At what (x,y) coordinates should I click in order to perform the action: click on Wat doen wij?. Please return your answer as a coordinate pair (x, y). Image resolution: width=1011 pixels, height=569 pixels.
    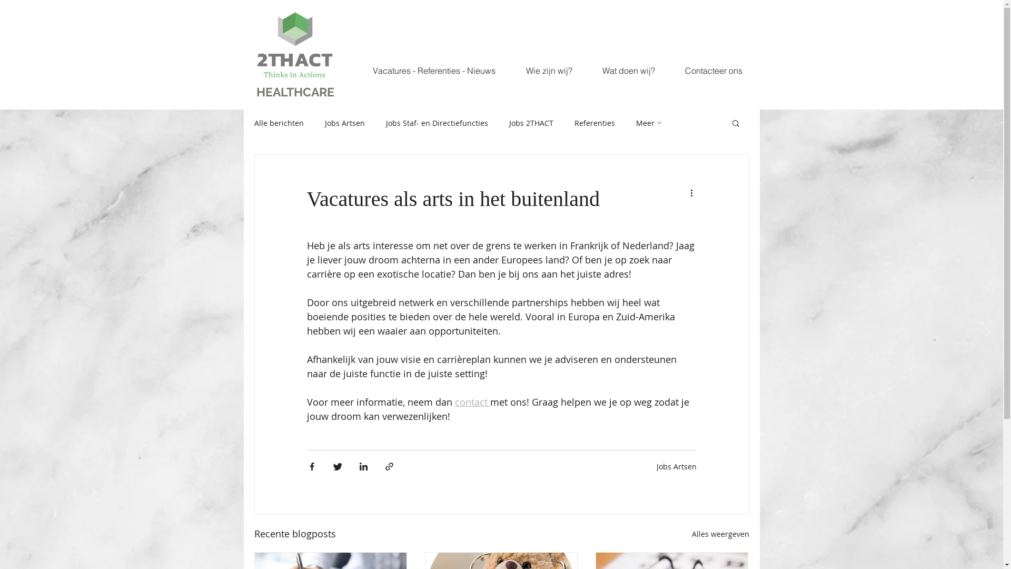
    Looking at the image, I should click on (629, 71).